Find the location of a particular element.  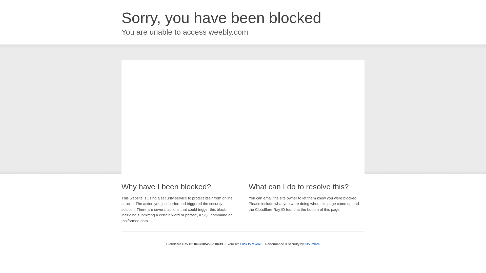

Cloudflare is located at coordinates (312, 244).